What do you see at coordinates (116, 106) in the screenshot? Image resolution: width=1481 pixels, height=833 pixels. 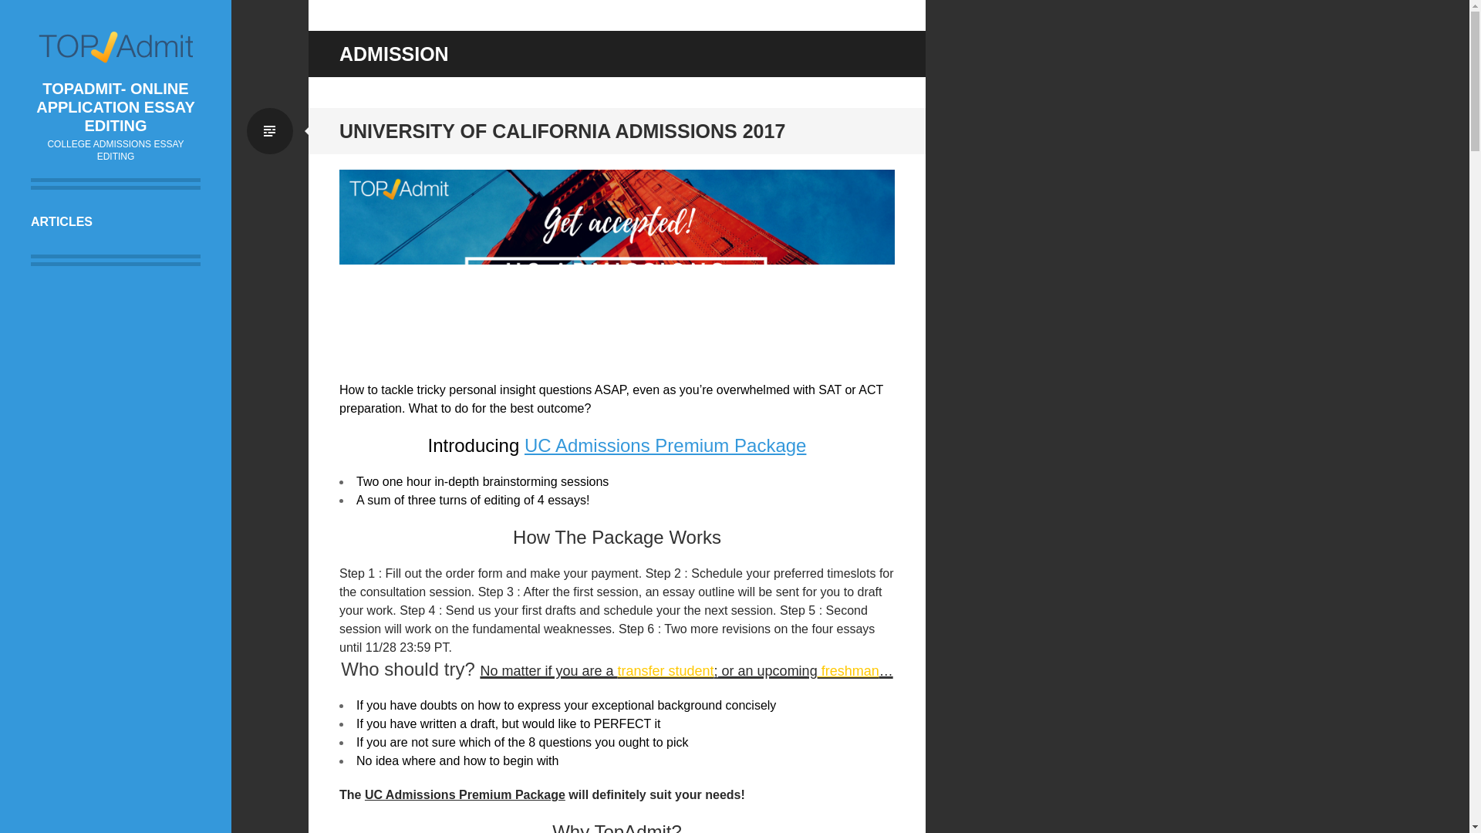 I see `TopAdmit- Online Application Essay Editing` at bounding box center [116, 106].